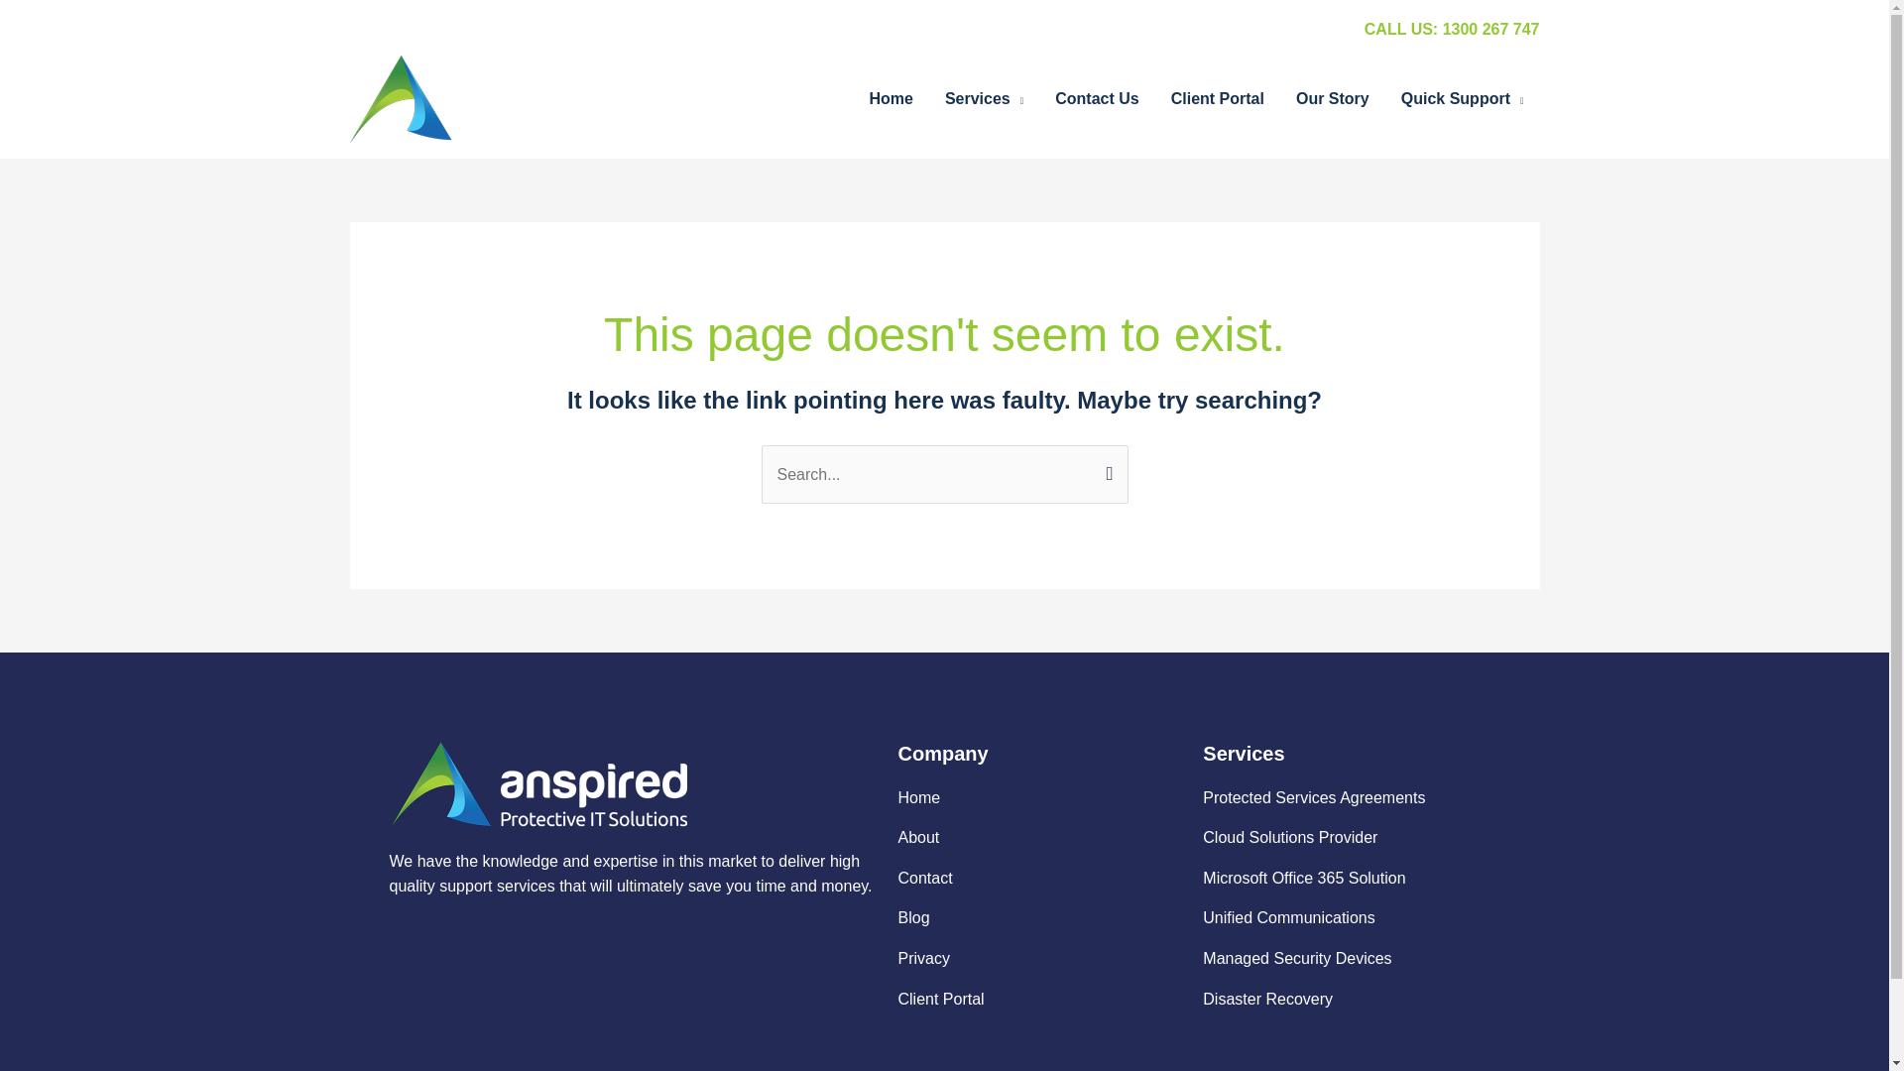  Describe the element at coordinates (1041, 838) in the screenshot. I see `About` at that location.